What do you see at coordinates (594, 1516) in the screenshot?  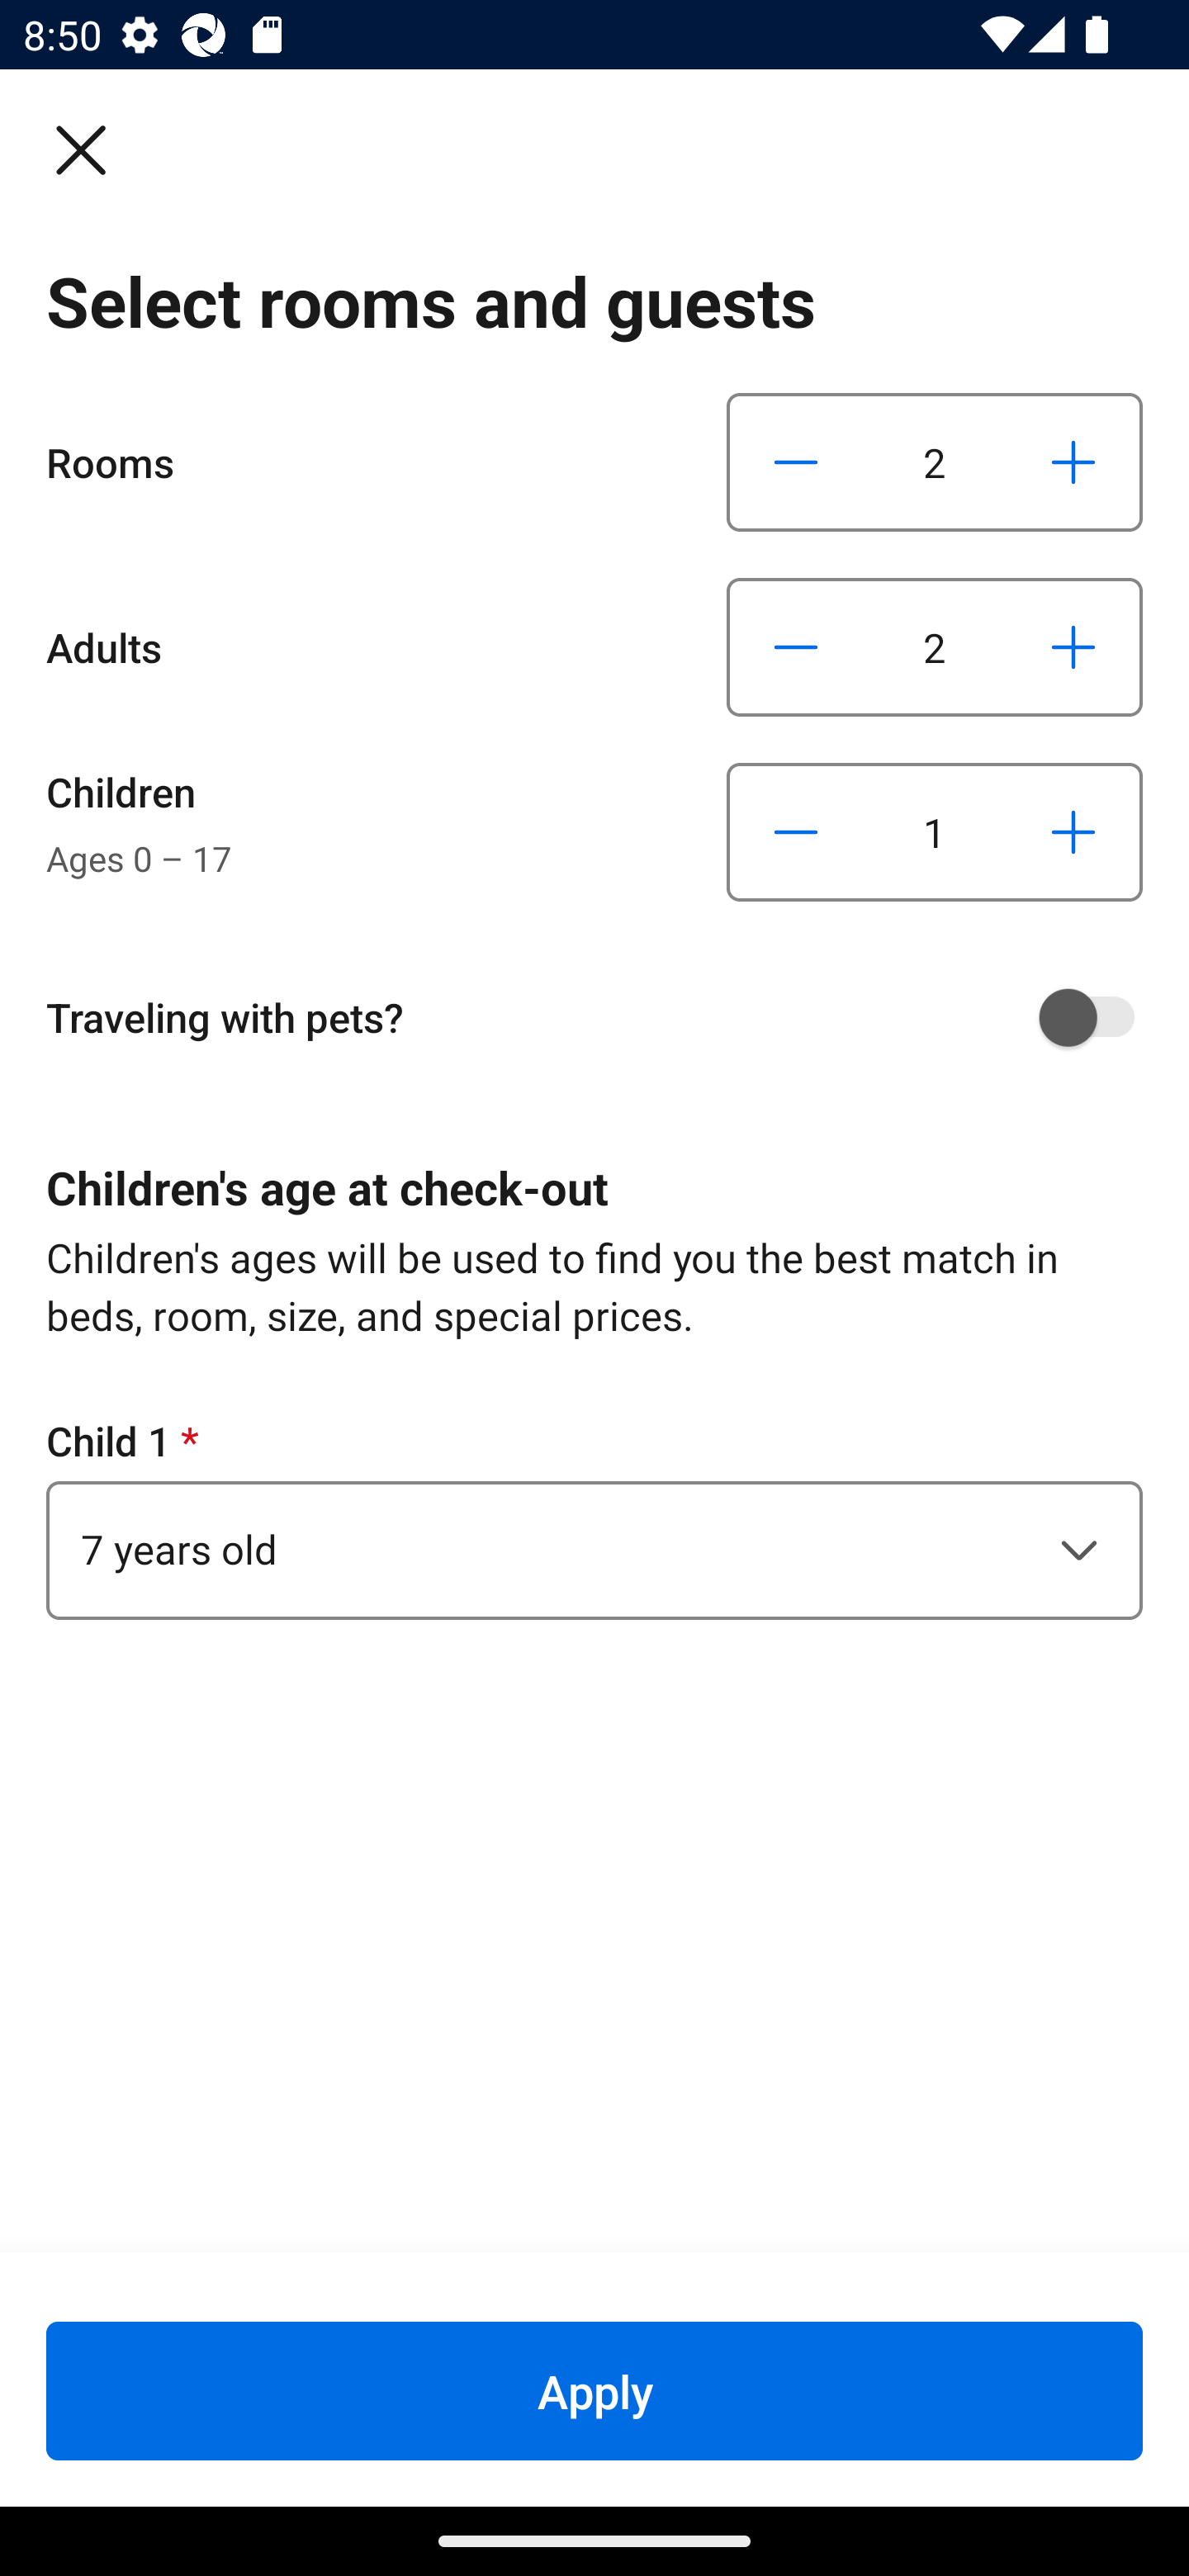 I see `Child 1
required Child 1 * 7 years old` at bounding box center [594, 1516].